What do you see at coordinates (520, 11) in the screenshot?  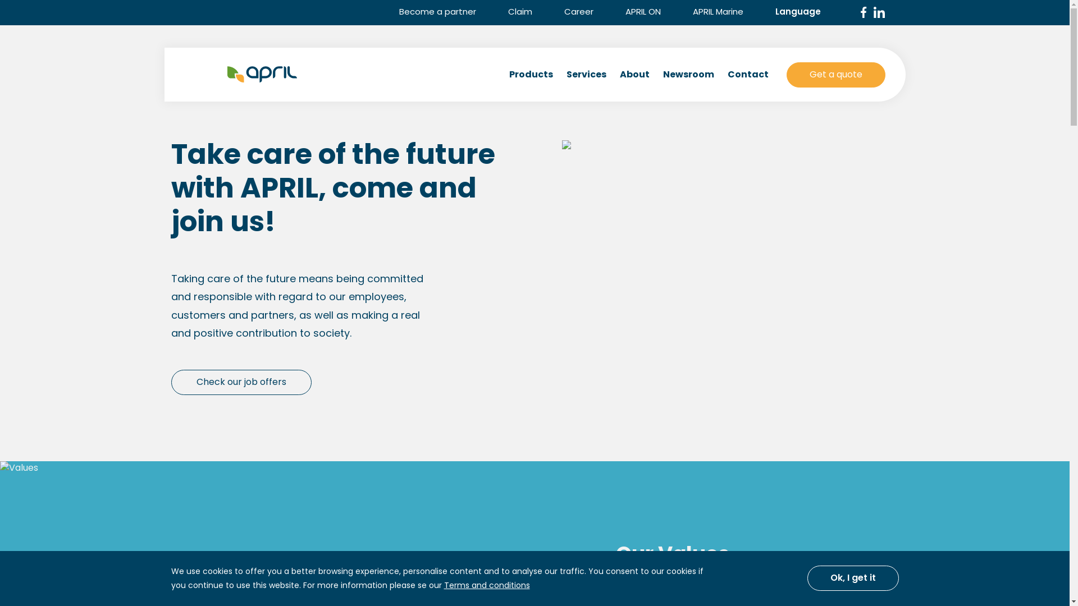 I see `Claim` at bounding box center [520, 11].